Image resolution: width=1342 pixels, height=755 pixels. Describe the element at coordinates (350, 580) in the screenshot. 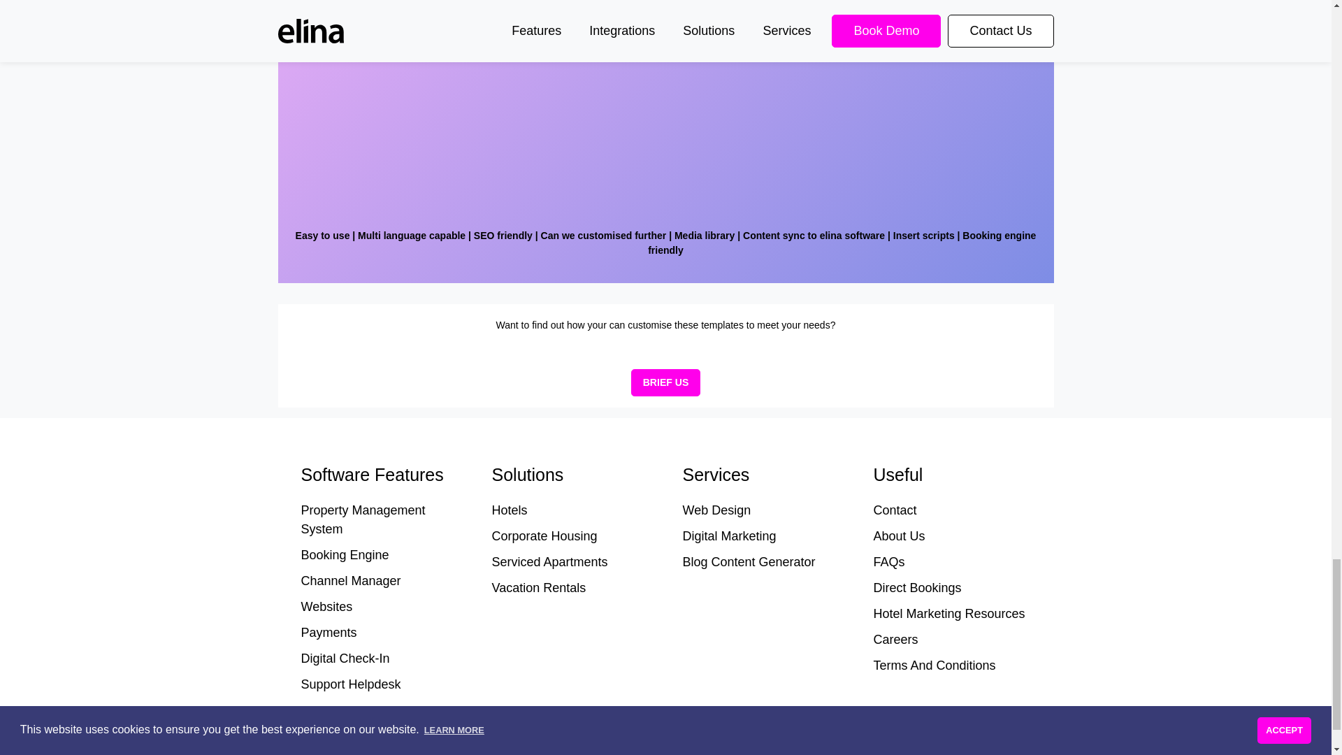

I see `Channel Manager` at that location.